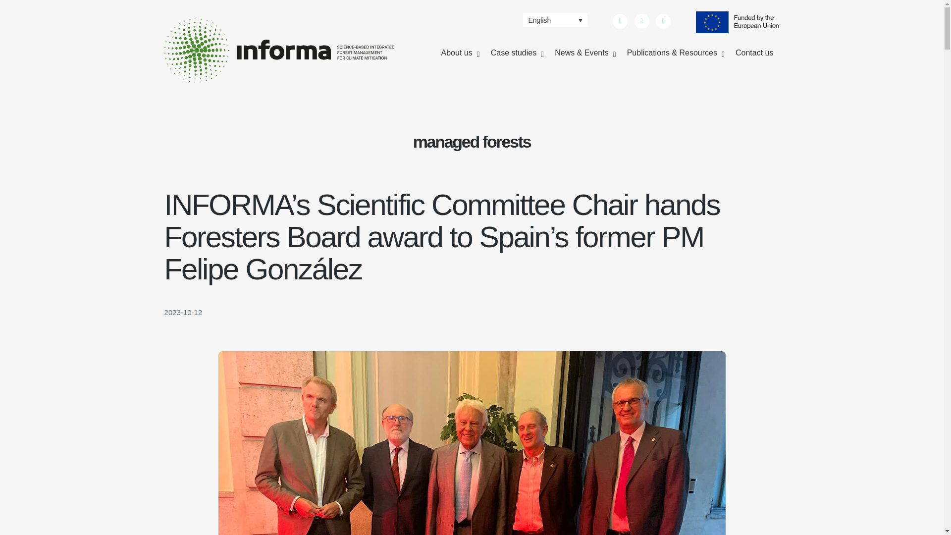 The image size is (951, 535). Describe the element at coordinates (754, 53) in the screenshot. I see `Contact us` at that location.